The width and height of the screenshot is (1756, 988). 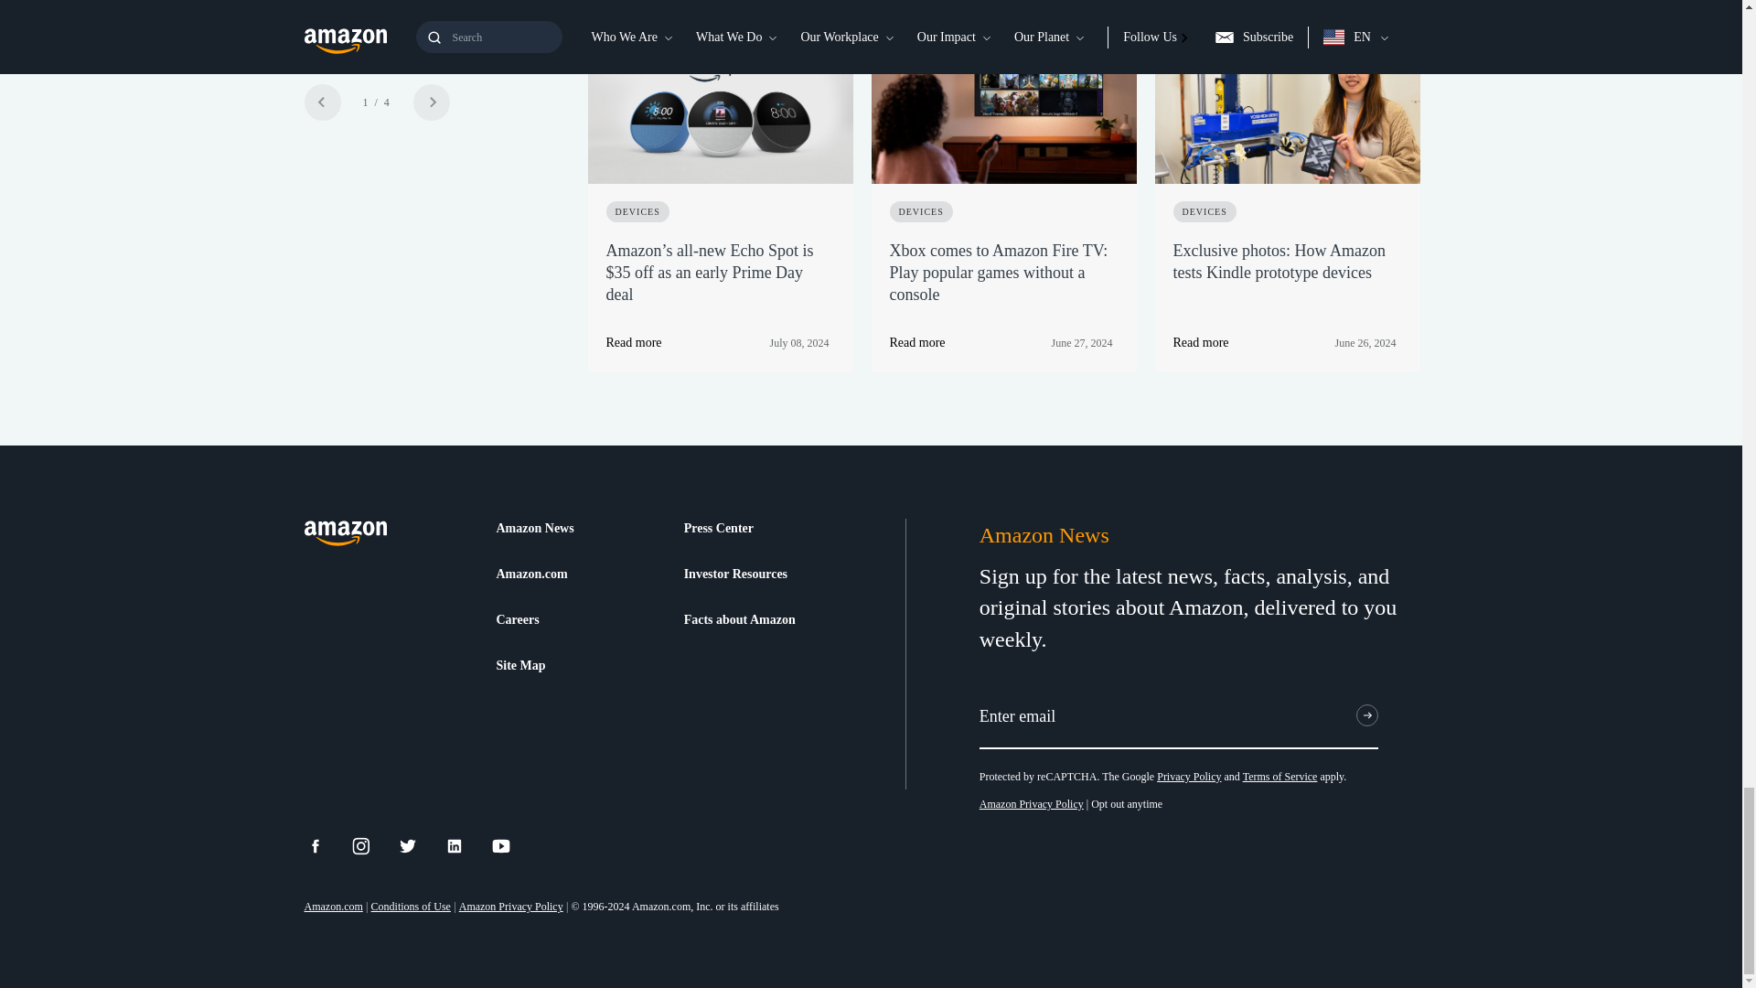 I want to click on YouTube, so click(x=512, y=845).